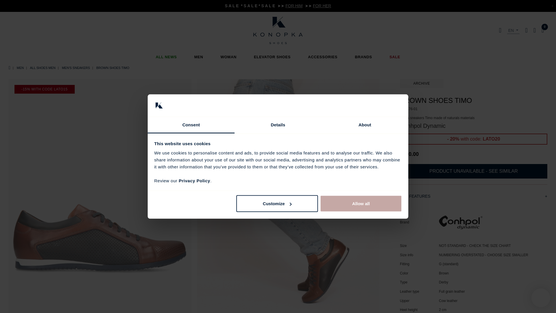  Describe the element at coordinates (191, 125) in the screenshot. I see `Consent` at that location.